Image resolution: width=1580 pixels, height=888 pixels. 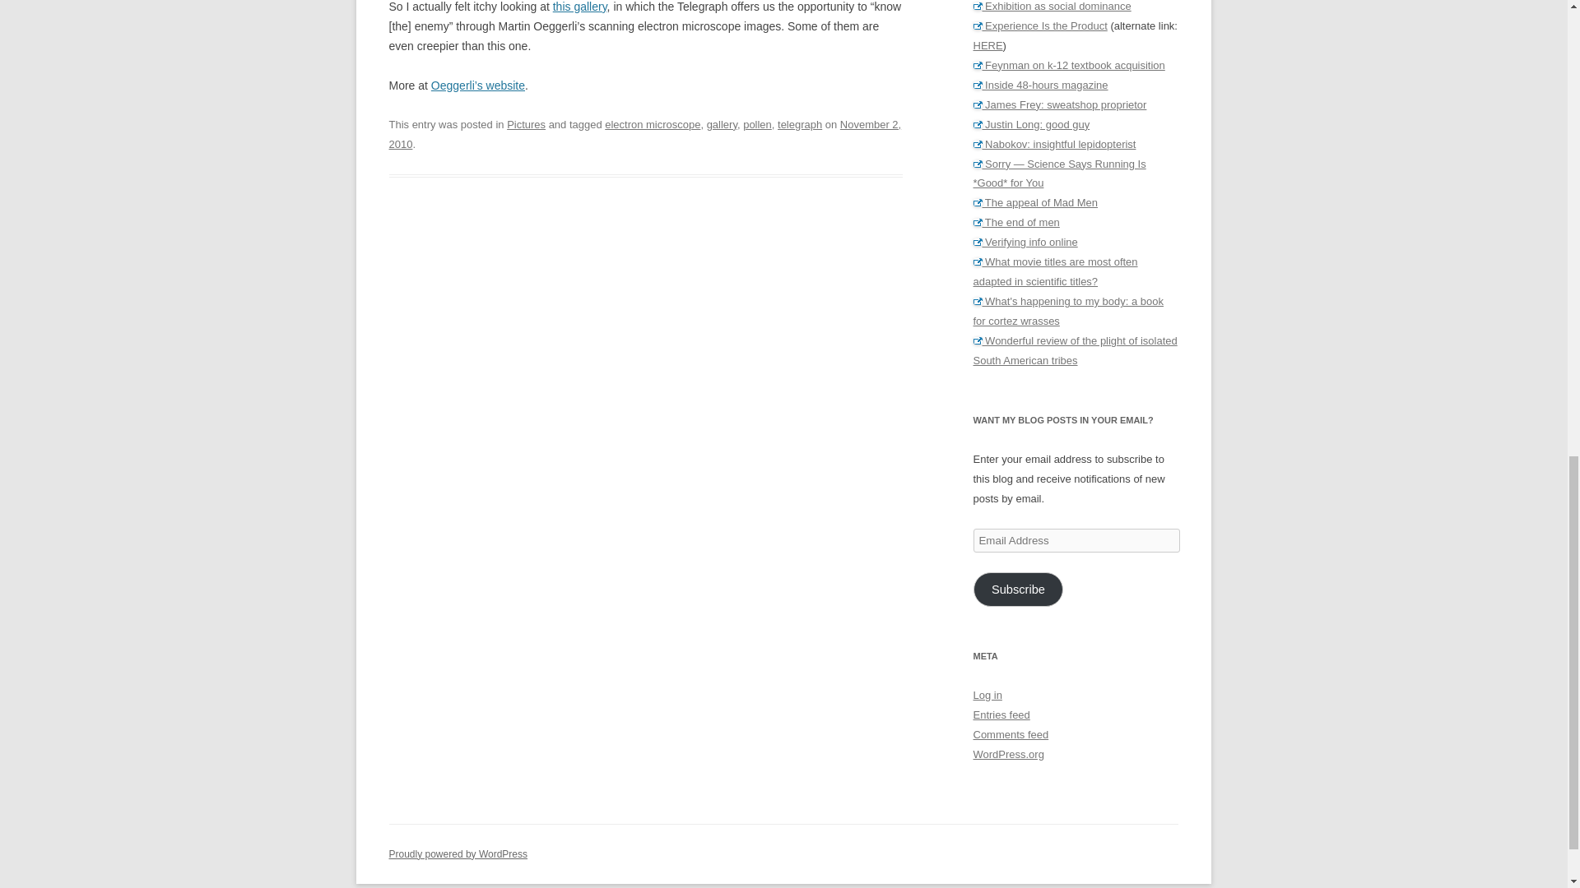 What do you see at coordinates (722, 123) in the screenshot?
I see `gallery` at bounding box center [722, 123].